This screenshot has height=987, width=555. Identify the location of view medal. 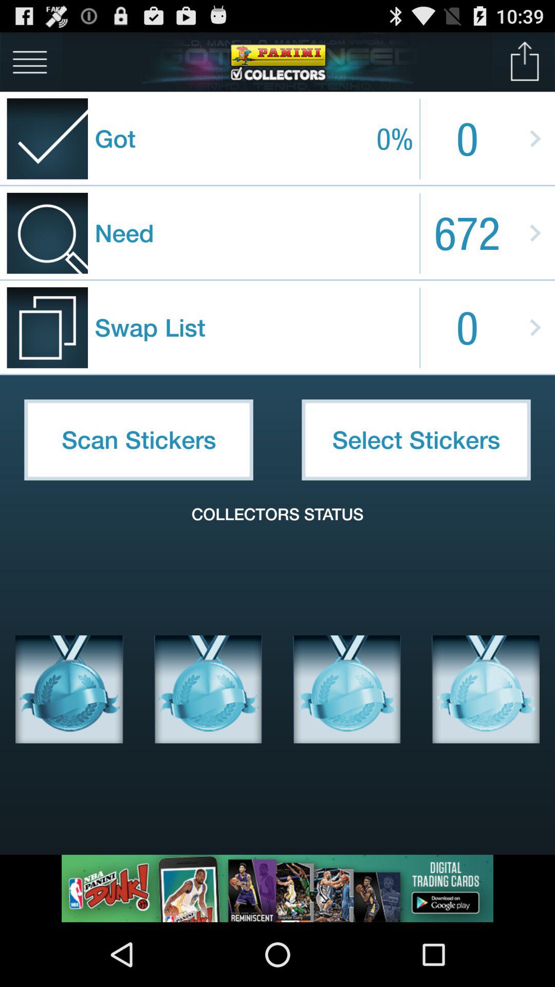
(208, 689).